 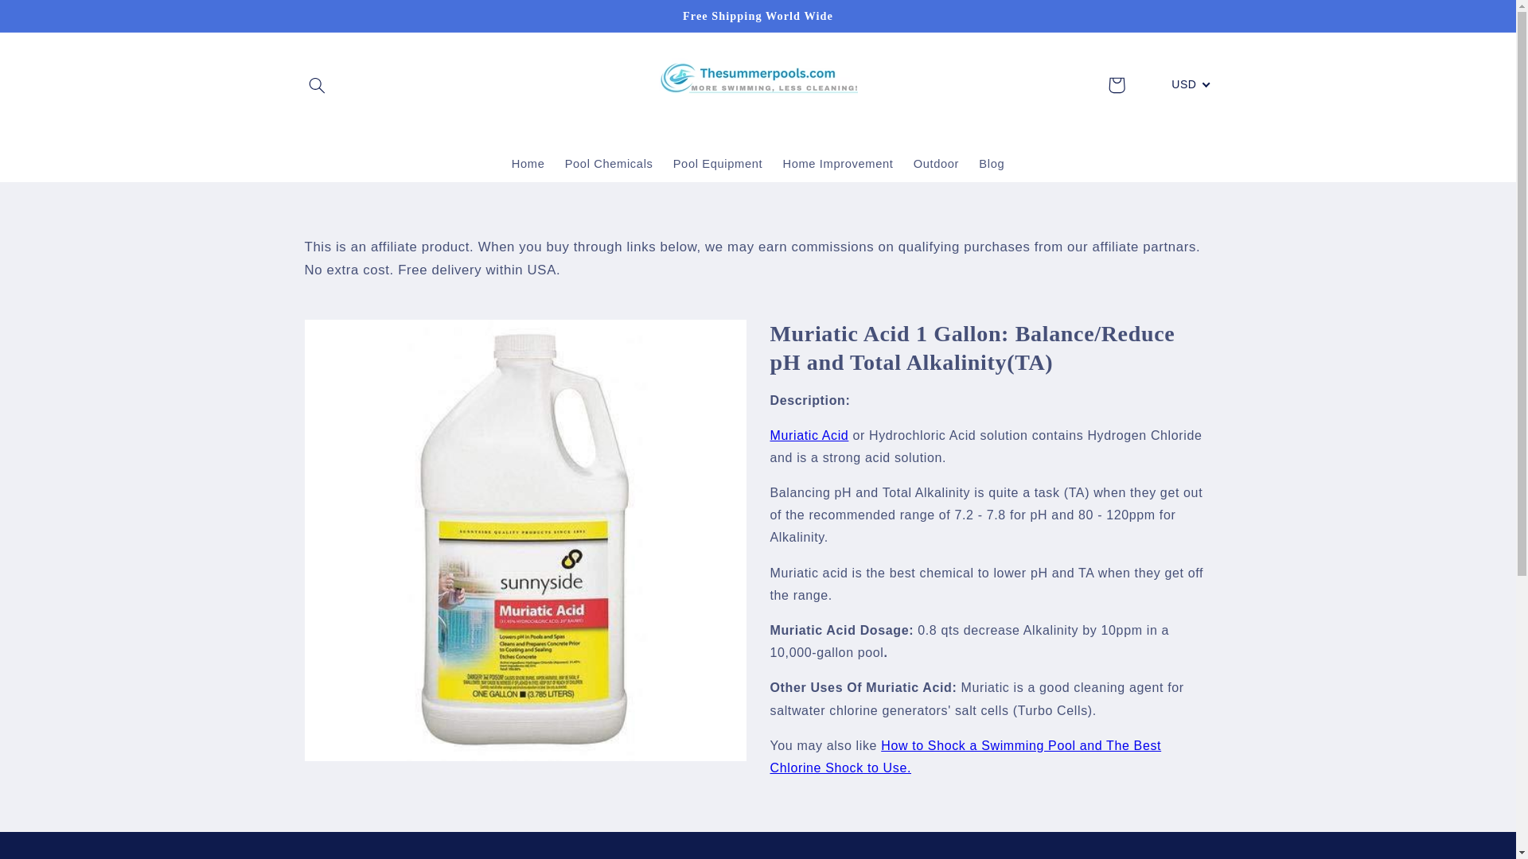 What do you see at coordinates (809, 435) in the screenshot?
I see `Muriatic Acid` at bounding box center [809, 435].